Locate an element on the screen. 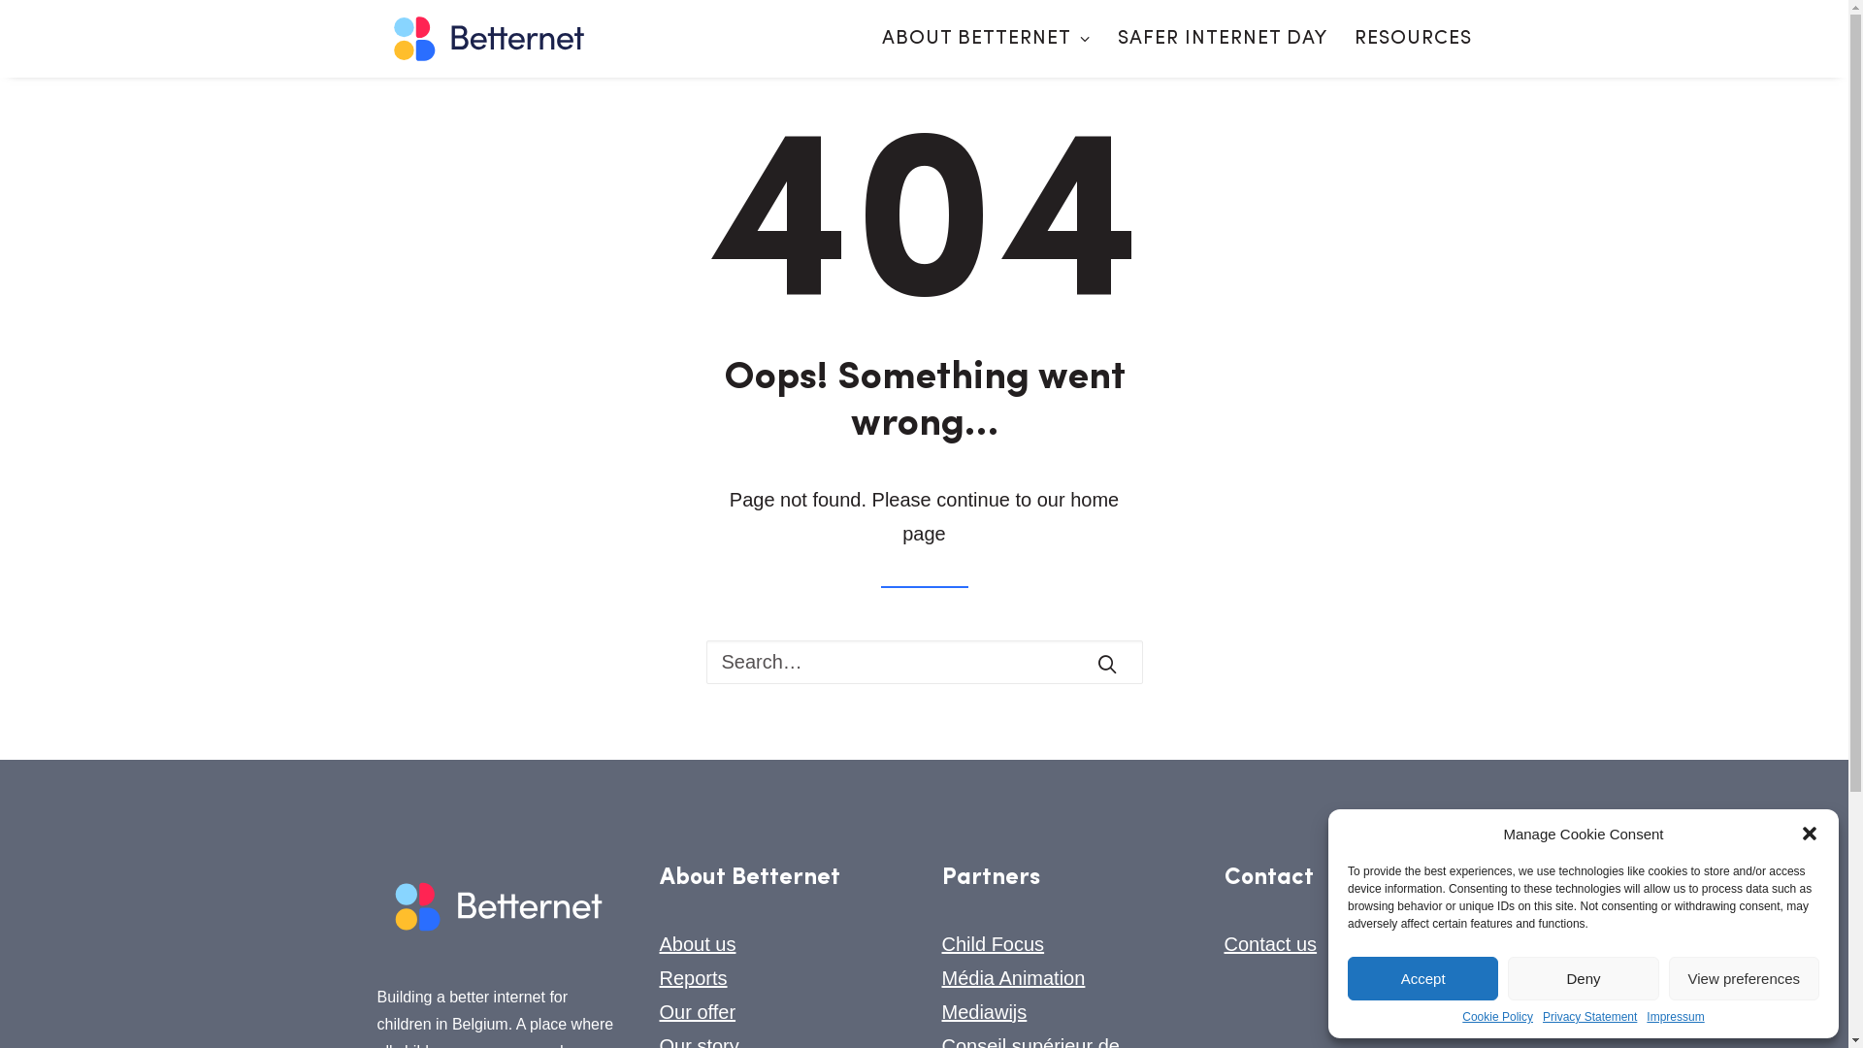 Image resolution: width=1863 pixels, height=1048 pixels. View preferences is located at coordinates (1745, 978).